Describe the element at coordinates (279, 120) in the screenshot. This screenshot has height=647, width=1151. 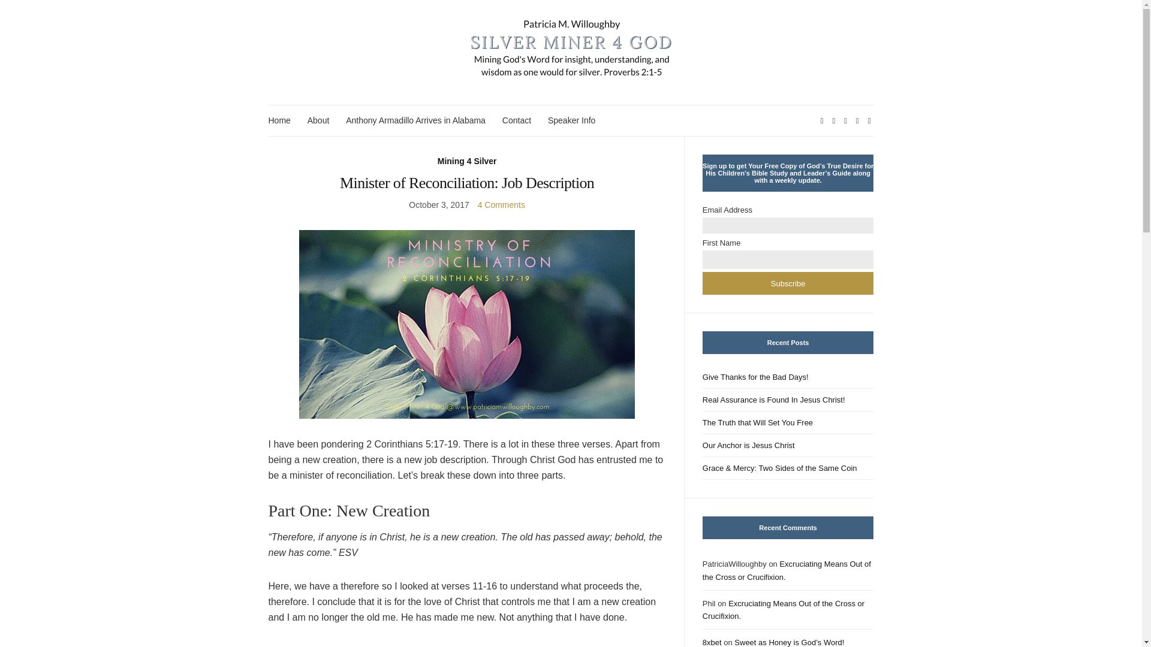
I see `Home` at that location.